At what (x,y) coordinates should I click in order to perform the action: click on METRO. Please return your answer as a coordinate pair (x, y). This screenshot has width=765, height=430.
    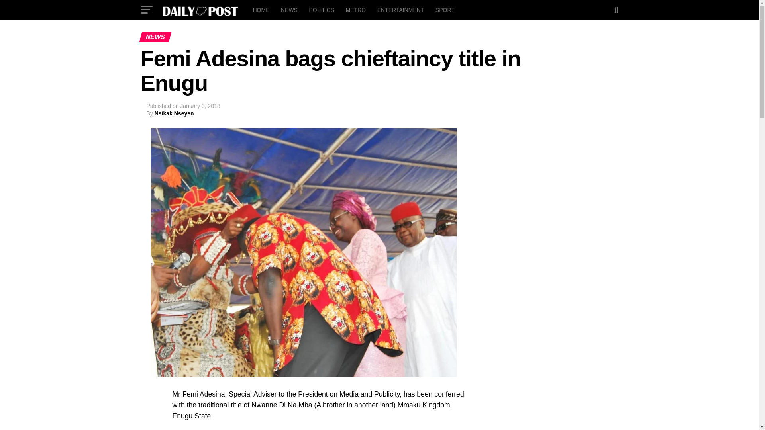
    Looking at the image, I should click on (356, 10).